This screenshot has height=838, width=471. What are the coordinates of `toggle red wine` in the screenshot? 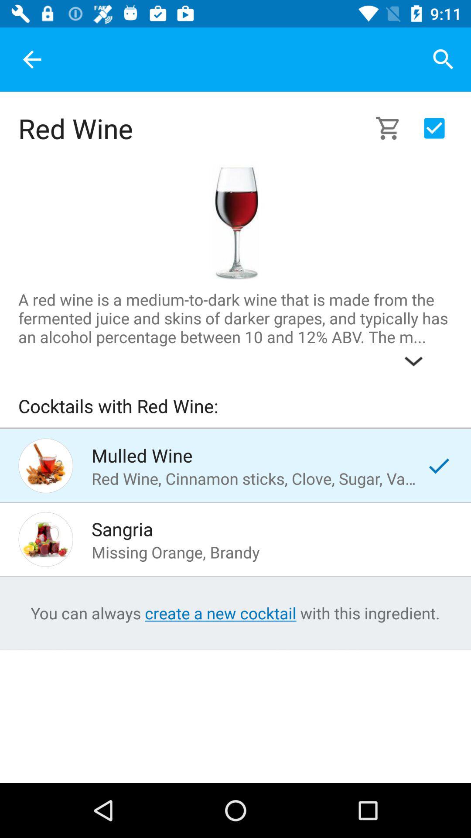 It's located at (235, 222).